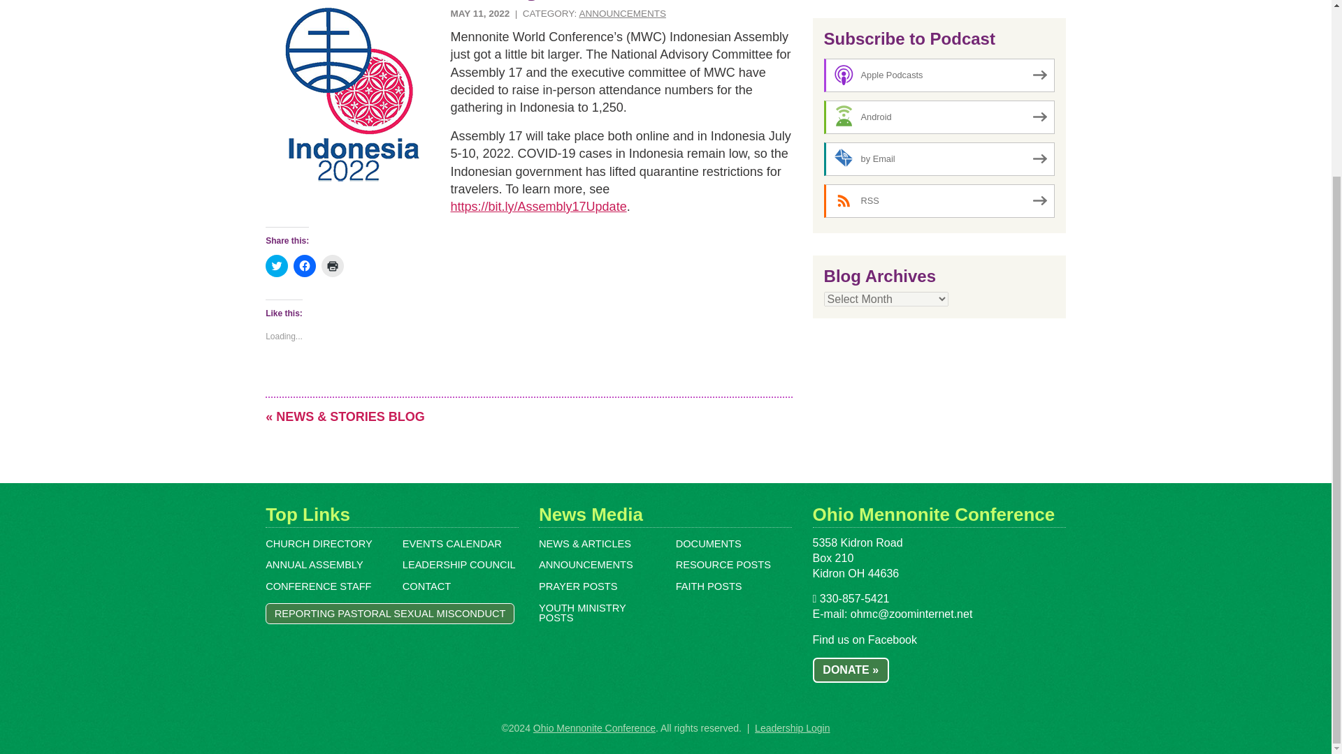 The image size is (1342, 754). Describe the element at coordinates (939, 201) in the screenshot. I see `Subscribe via RSS` at that location.